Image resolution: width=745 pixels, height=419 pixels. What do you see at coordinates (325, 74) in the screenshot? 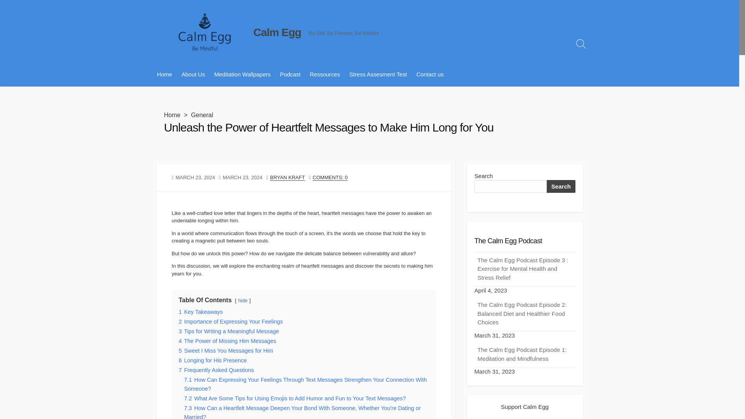
I see `Ressources` at bounding box center [325, 74].